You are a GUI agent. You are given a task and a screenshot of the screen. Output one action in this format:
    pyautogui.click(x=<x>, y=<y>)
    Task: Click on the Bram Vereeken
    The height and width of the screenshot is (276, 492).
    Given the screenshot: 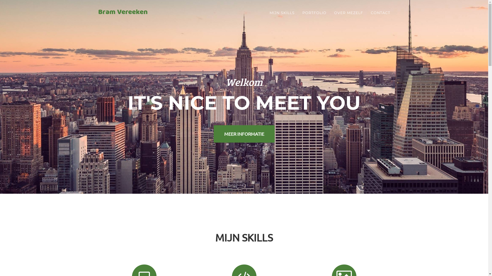 What is the action you would take?
    pyautogui.click(x=123, y=13)
    